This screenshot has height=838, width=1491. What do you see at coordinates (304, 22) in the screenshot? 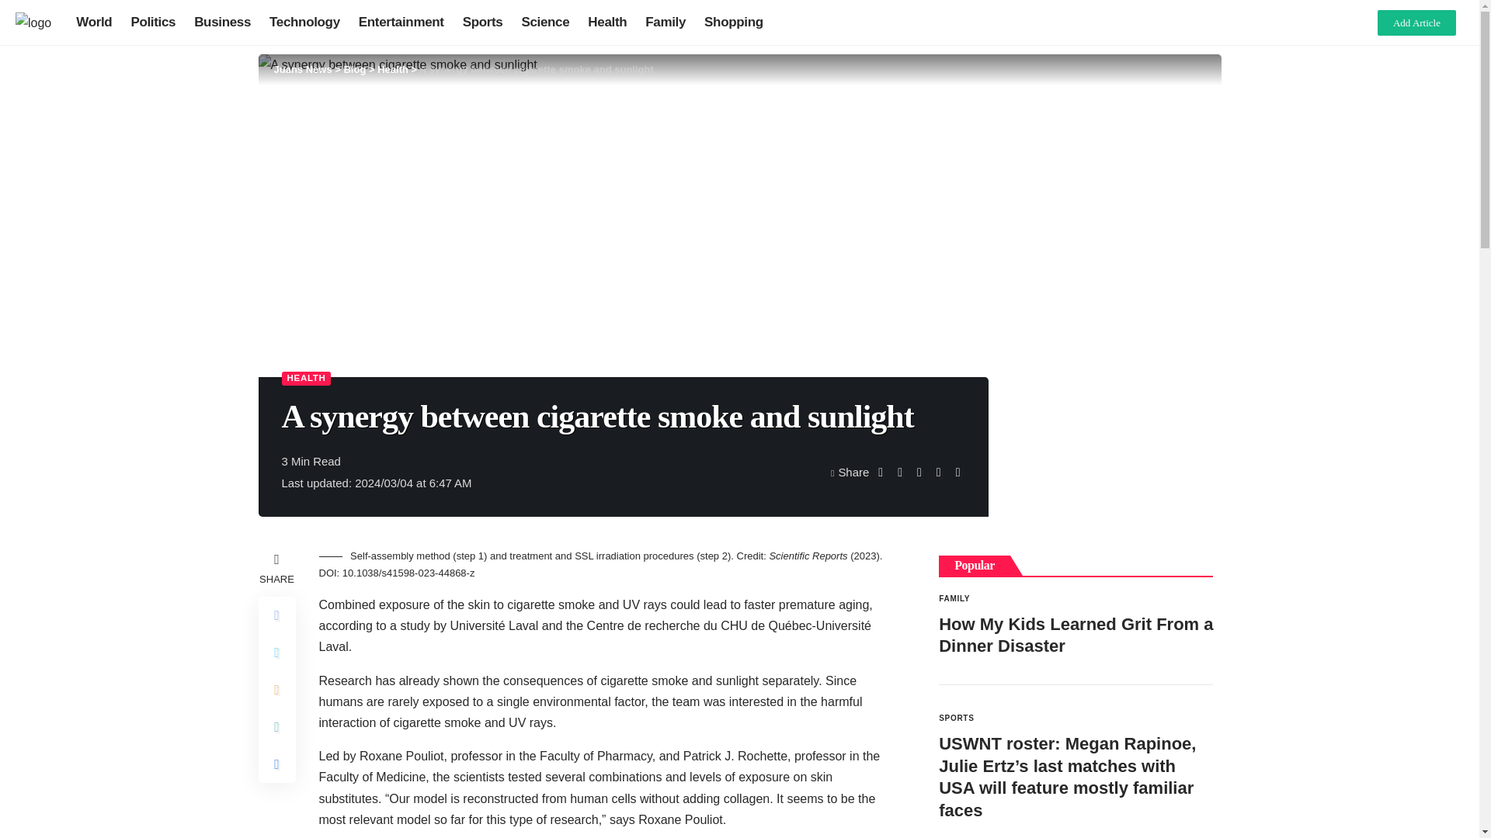
I see `Technology` at bounding box center [304, 22].